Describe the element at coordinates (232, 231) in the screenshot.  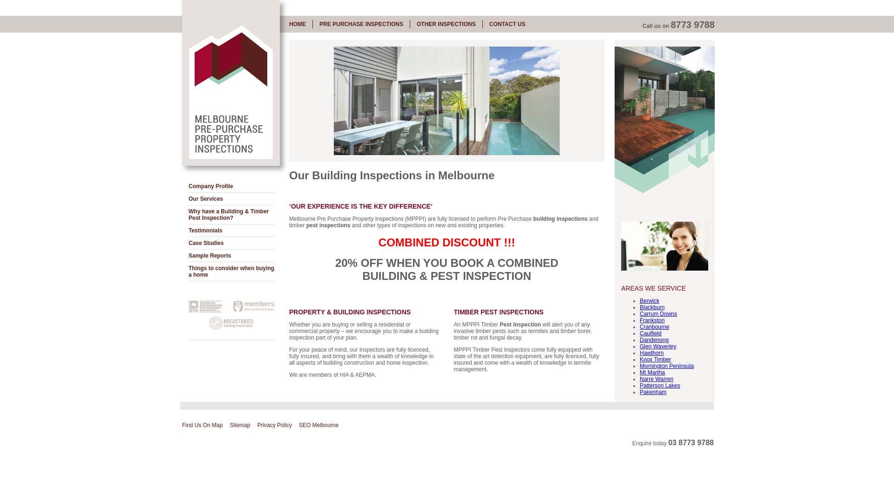
I see `Testimonials` at that location.